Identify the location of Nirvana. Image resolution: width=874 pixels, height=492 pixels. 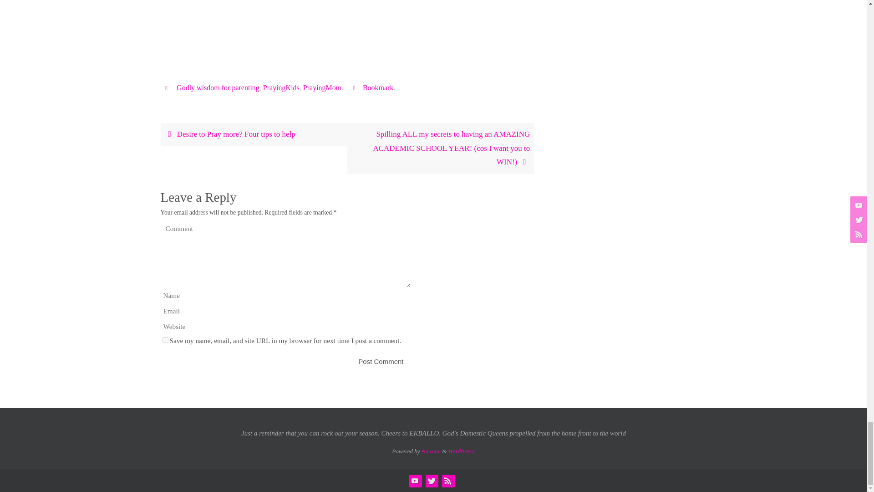
(431, 451).